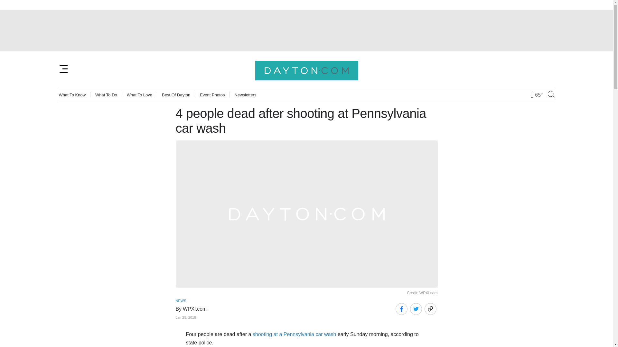  Describe the element at coordinates (139, 95) in the screenshot. I see `What To Love` at that location.